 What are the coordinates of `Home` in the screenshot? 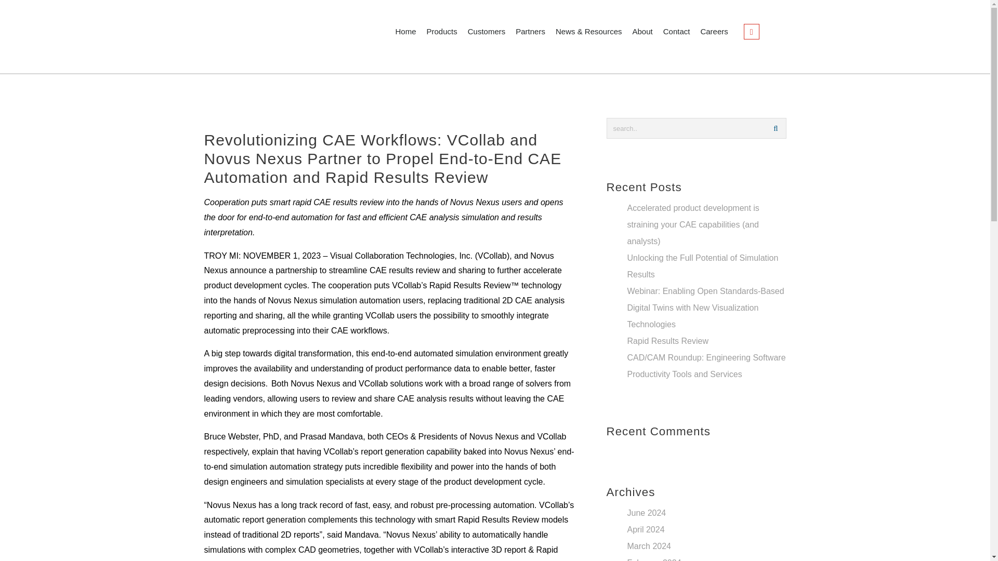 It's located at (405, 31).